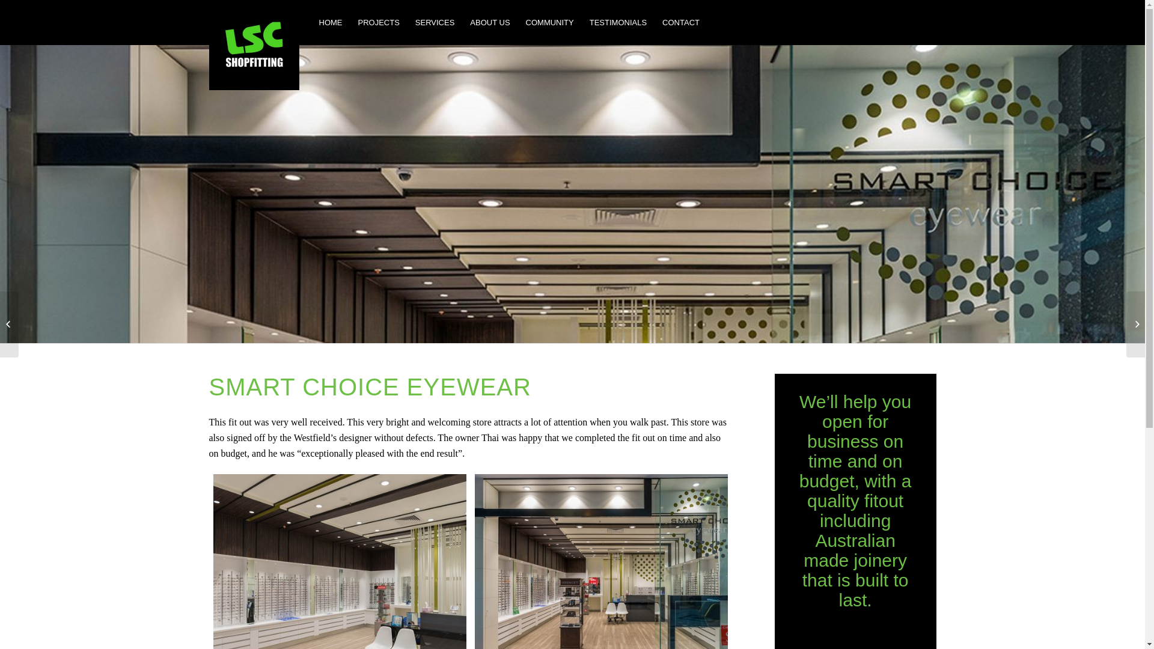  What do you see at coordinates (572, 193) in the screenshot?
I see `Smart-choice-eye-wear` at bounding box center [572, 193].